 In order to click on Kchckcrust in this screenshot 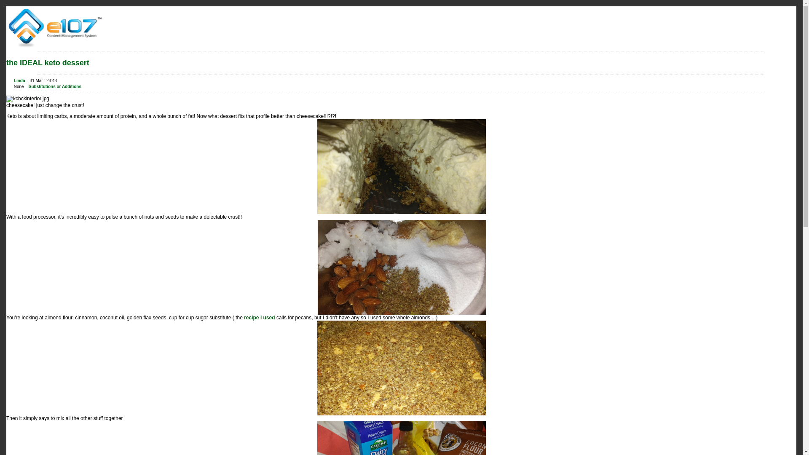, I will do `click(401, 368)`.